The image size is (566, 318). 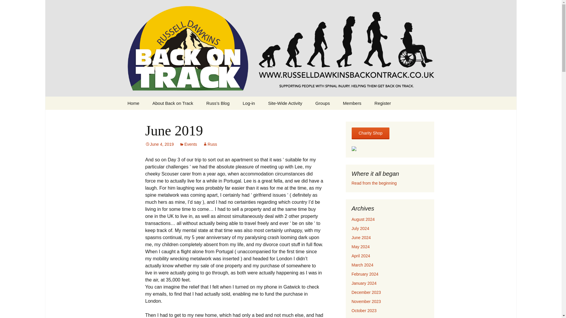 What do you see at coordinates (323, 103) in the screenshot?
I see `Groups` at bounding box center [323, 103].